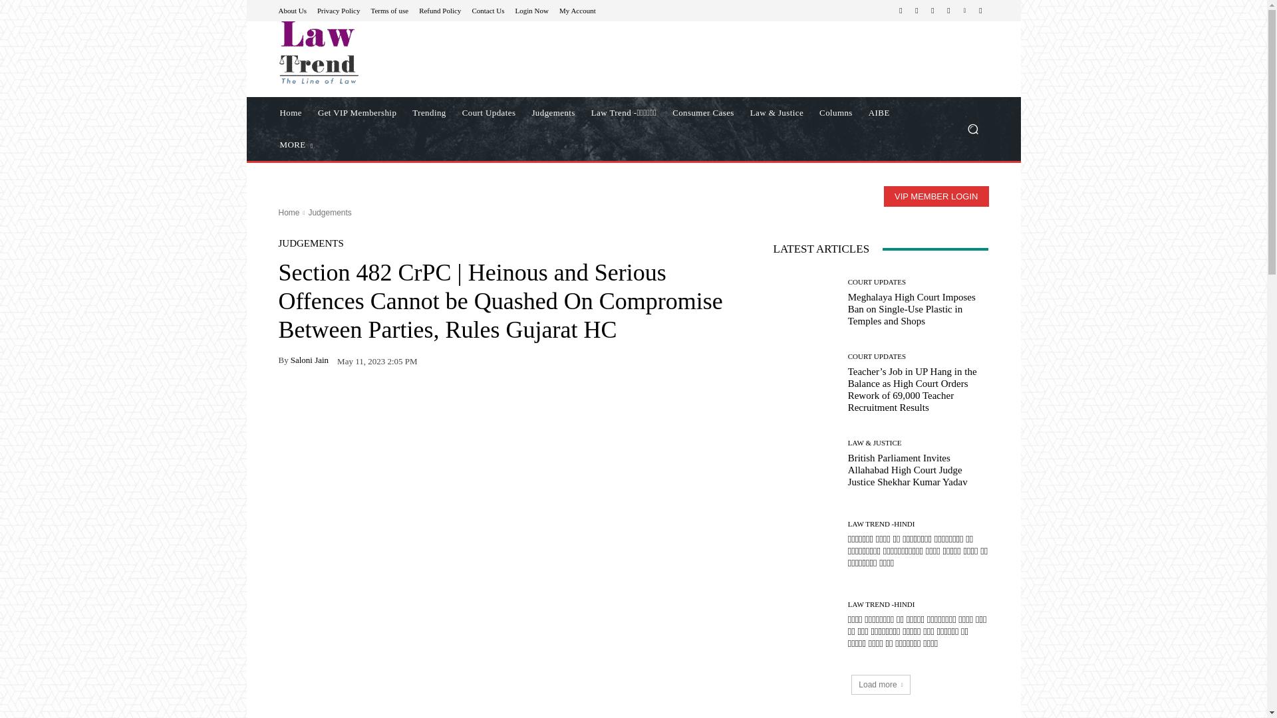 The height and width of the screenshot is (718, 1277). Describe the element at coordinates (292, 9) in the screenshot. I see `About Us` at that location.